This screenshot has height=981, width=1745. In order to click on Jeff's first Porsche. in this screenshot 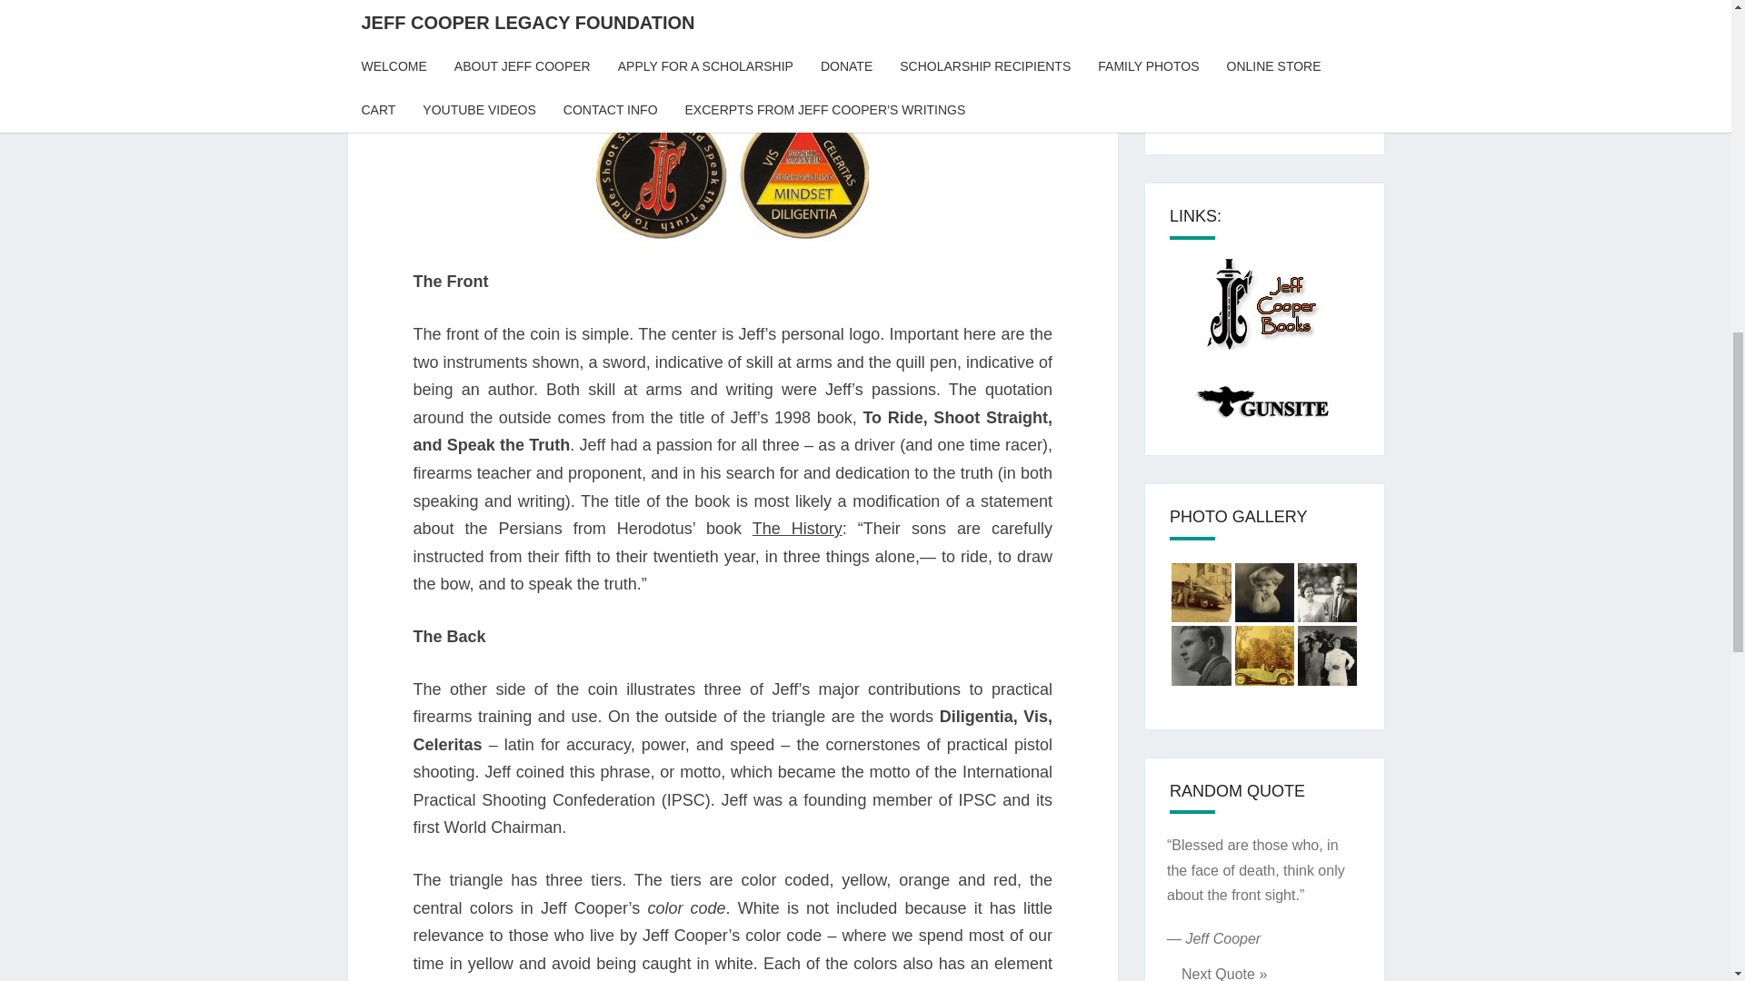, I will do `click(1200, 592)`.